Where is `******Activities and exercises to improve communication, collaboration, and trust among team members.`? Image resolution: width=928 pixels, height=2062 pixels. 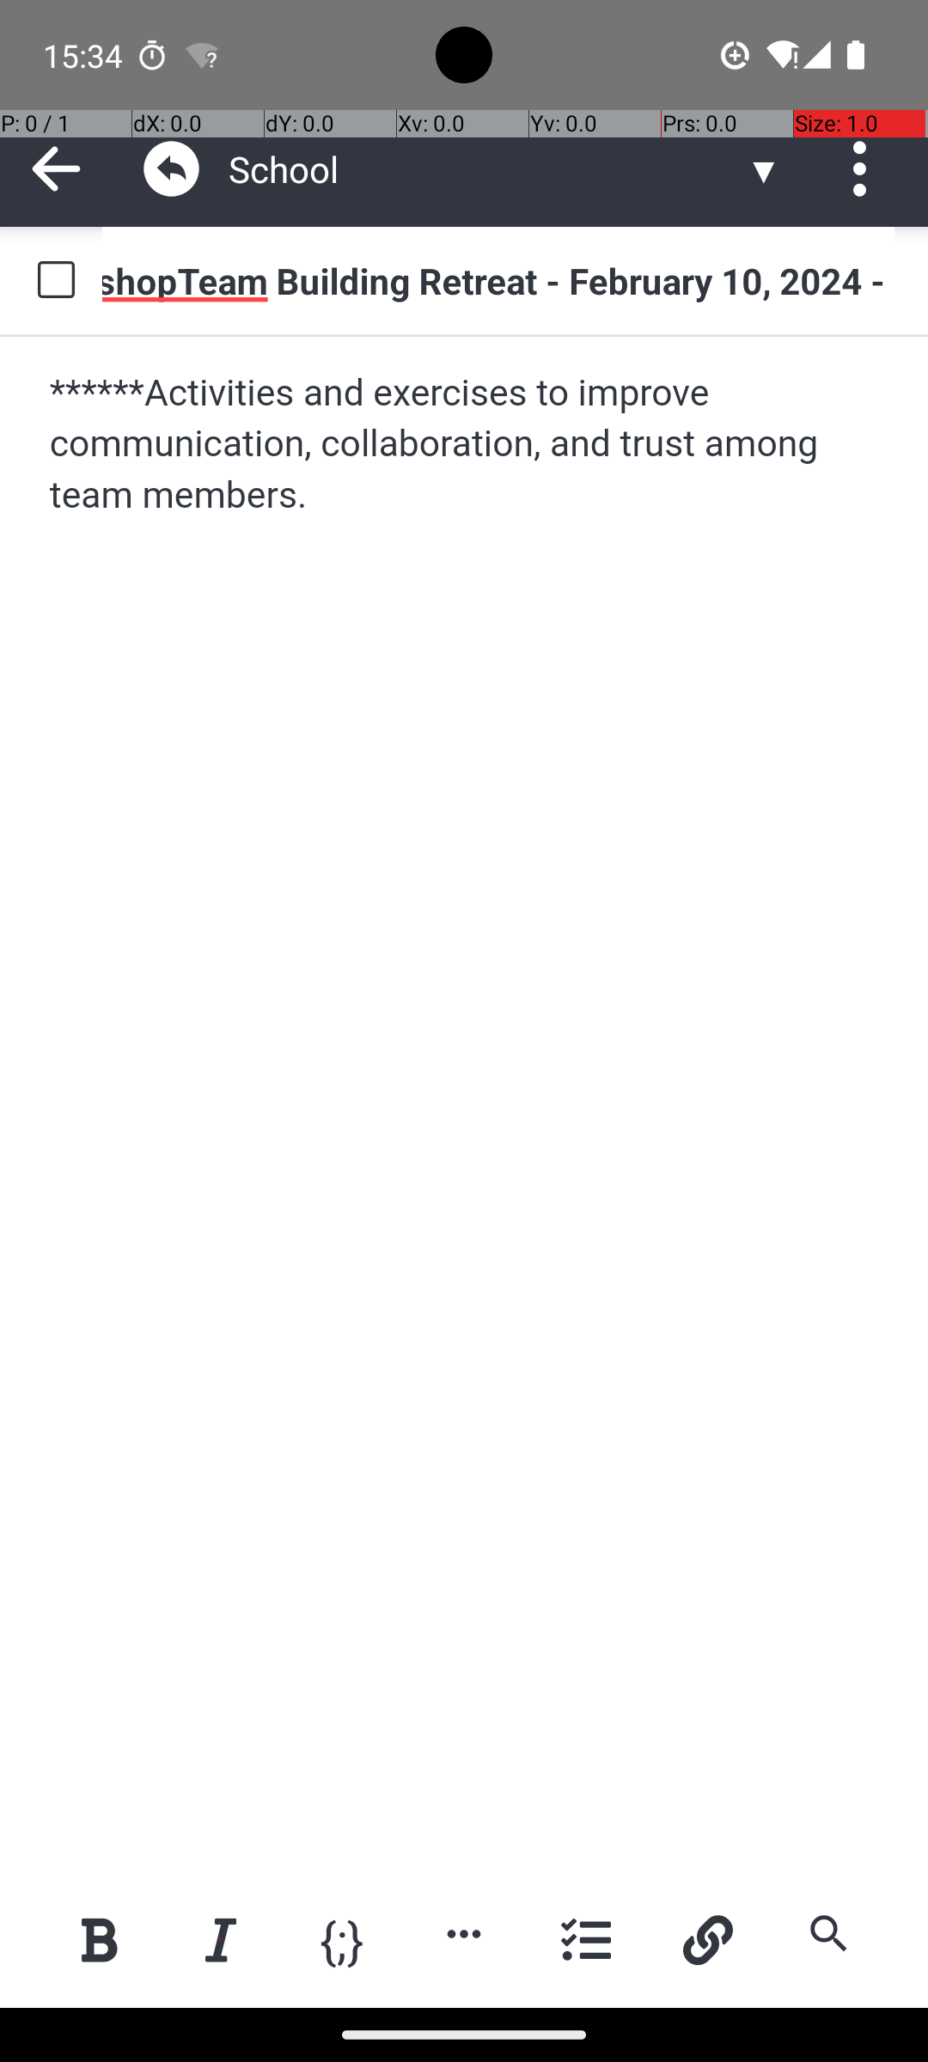 ******Activities and exercises to improve communication, collaboration, and trust among team members. is located at coordinates (466, 445).